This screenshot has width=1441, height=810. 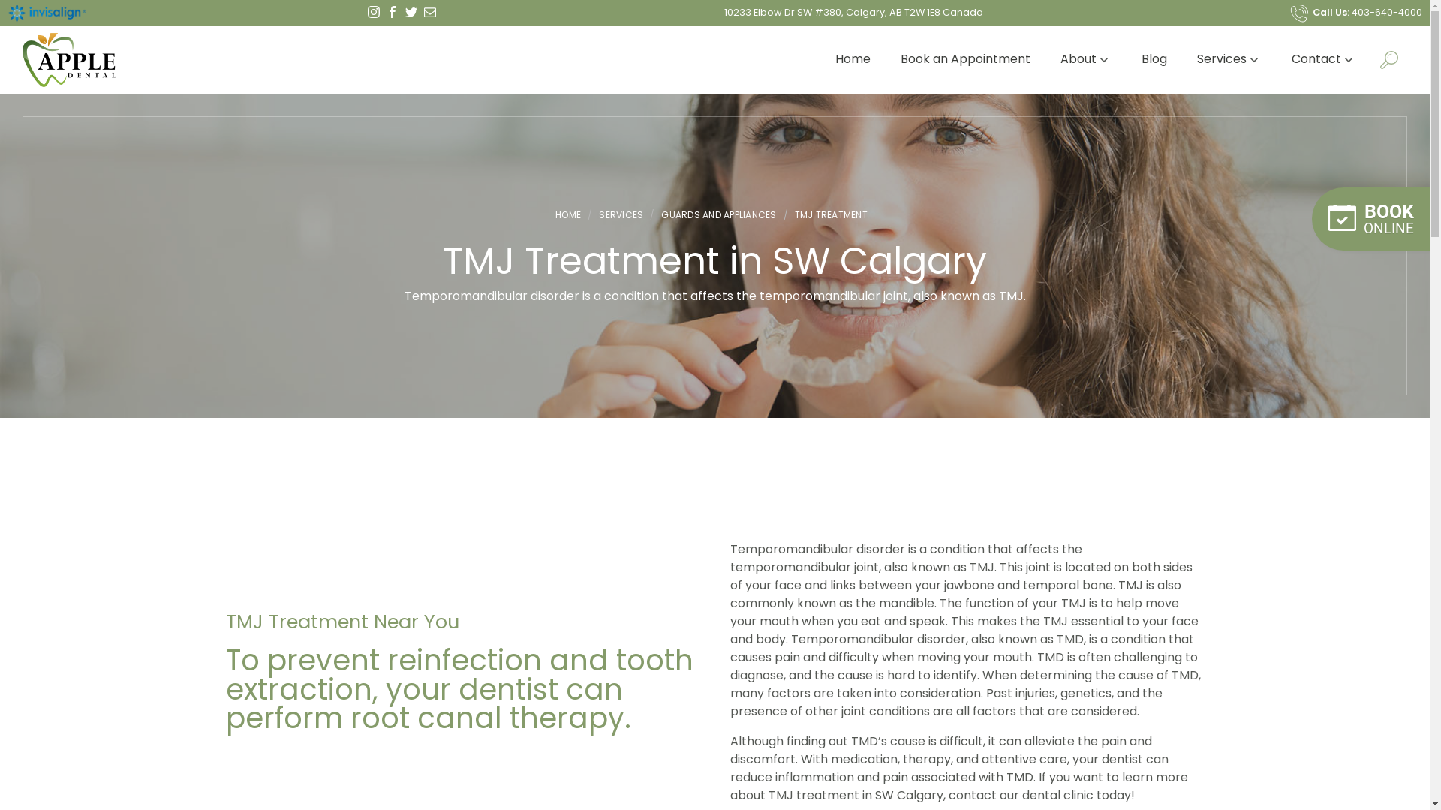 What do you see at coordinates (1154, 60) in the screenshot?
I see `Blog` at bounding box center [1154, 60].